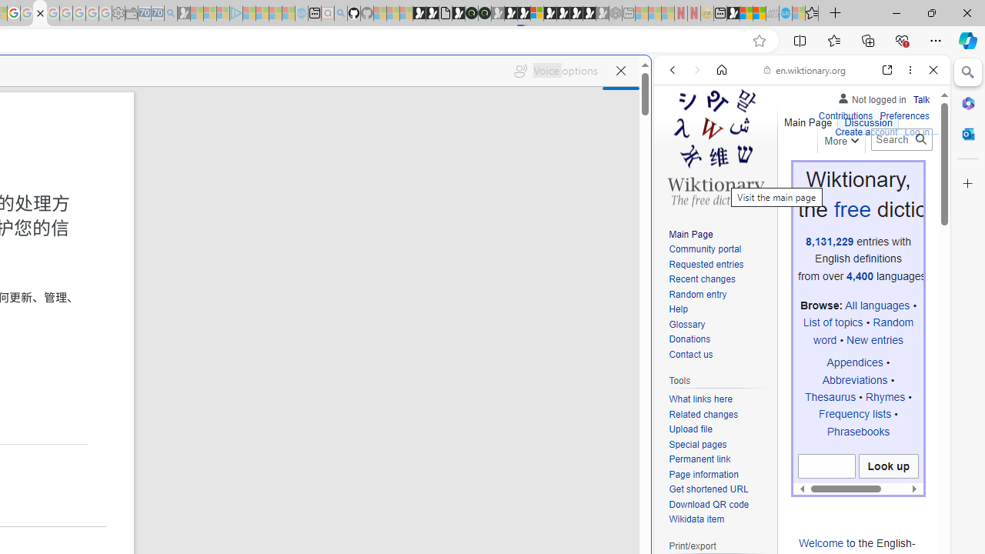  I want to click on Special pages, so click(697, 444).